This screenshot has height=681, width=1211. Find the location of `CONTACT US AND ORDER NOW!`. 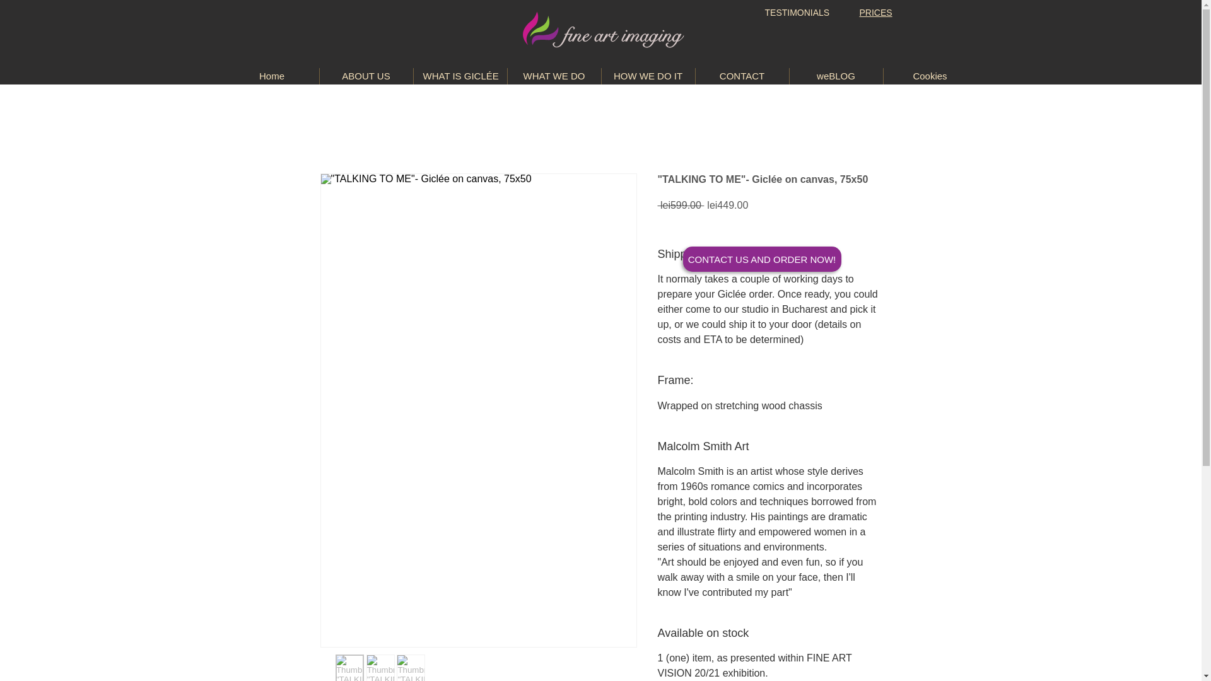

CONTACT US AND ORDER NOW! is located at coordinates (761, 259).